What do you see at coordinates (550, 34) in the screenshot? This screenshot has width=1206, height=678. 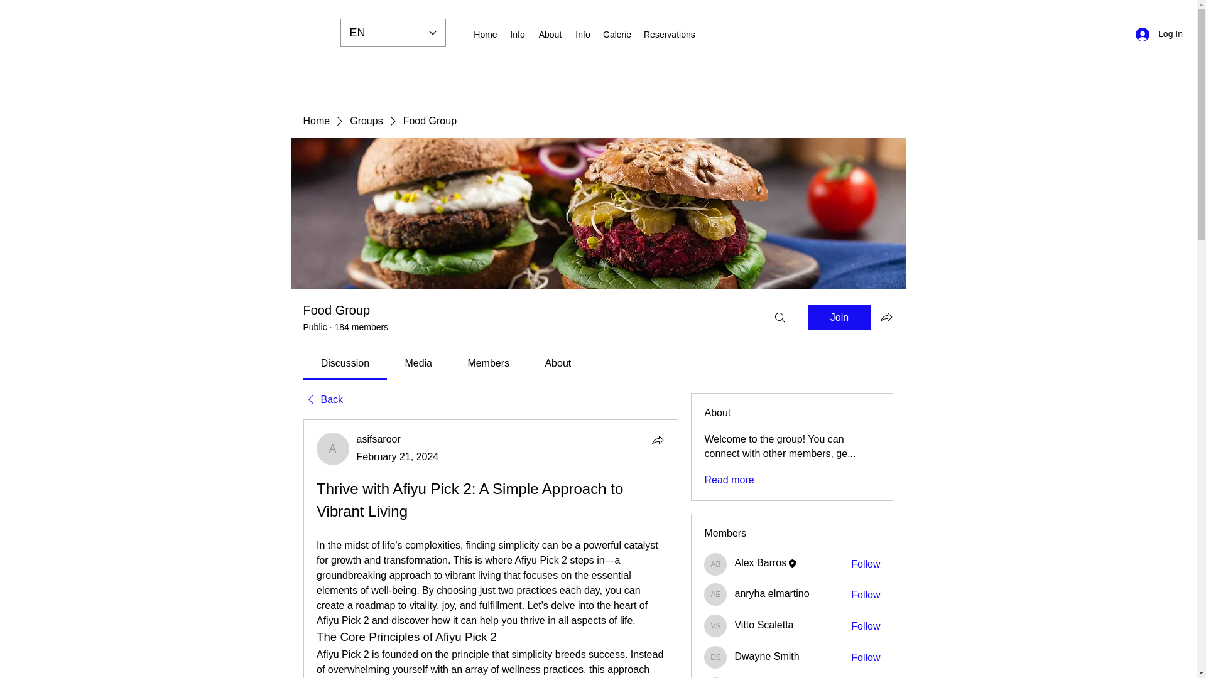 I see `About` at bounding box center [550, 34].